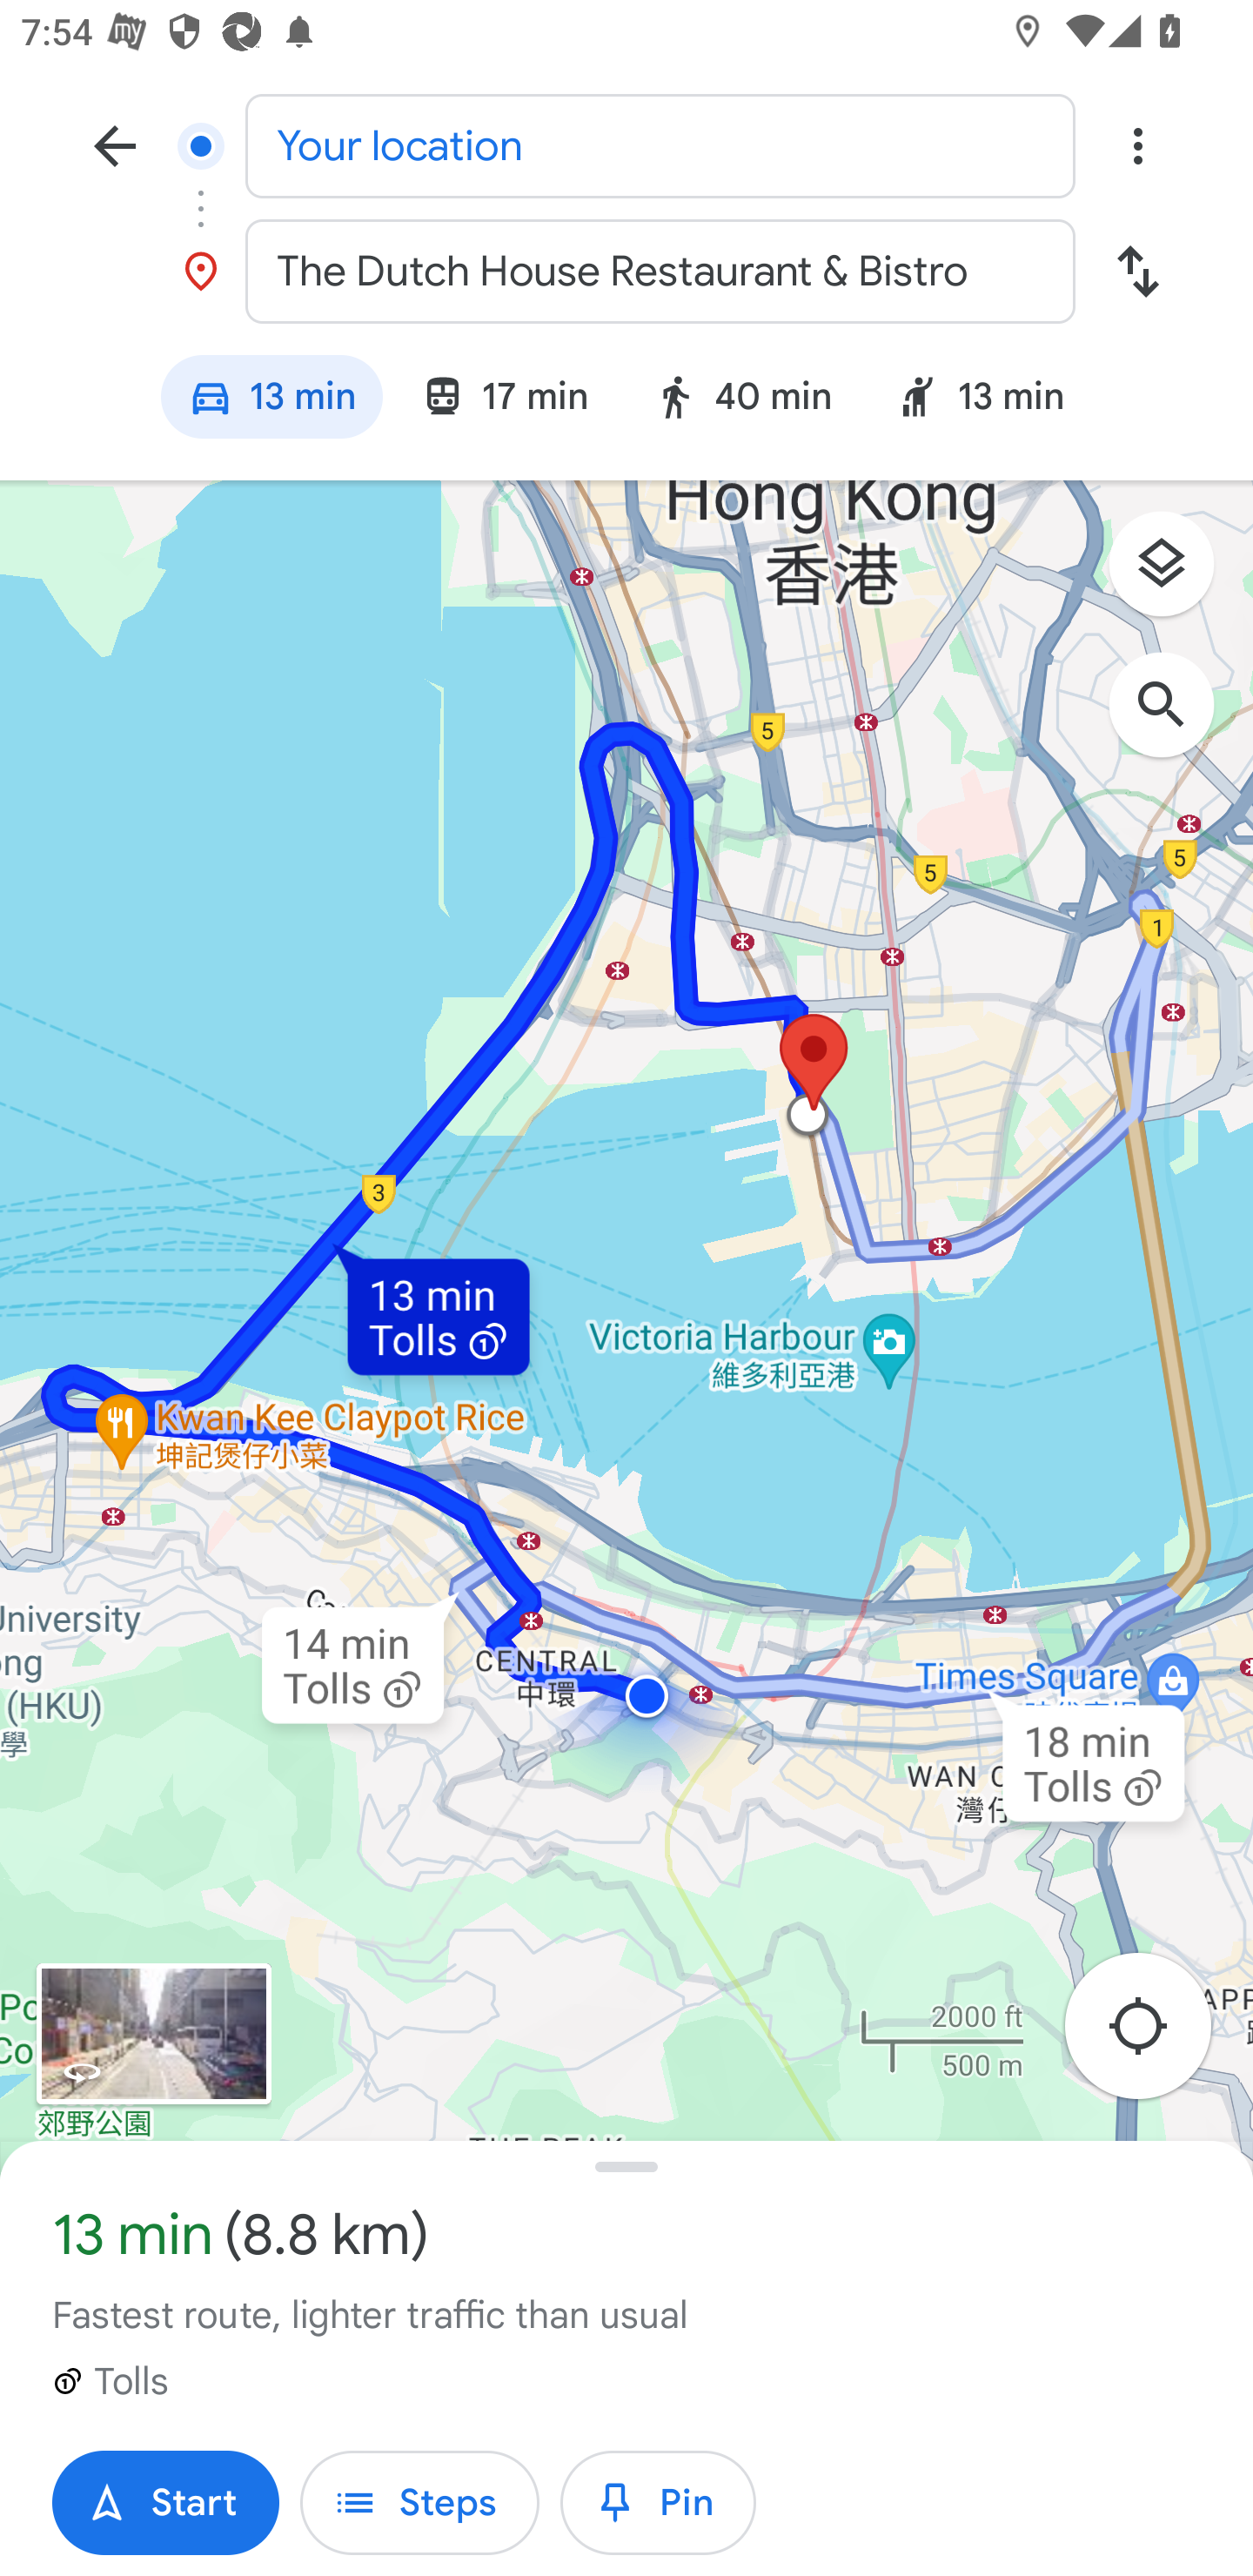 The height and width of the screenshot is (2576, 1253). What do you see at coordinates (1176, 720) in the screenshot?
I see `Search along route` at bounding box center [1176, 720].